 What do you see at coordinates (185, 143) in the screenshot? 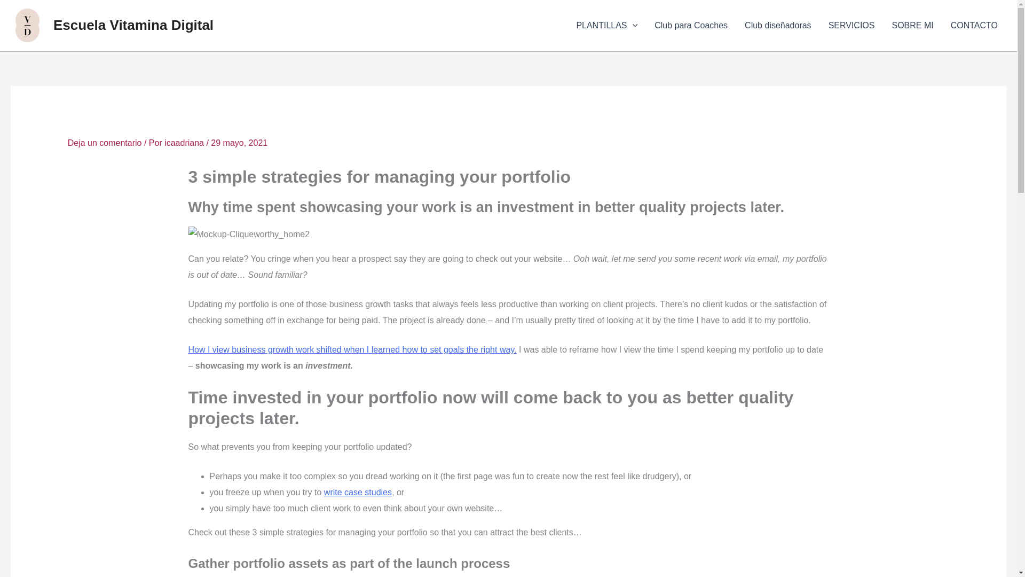
I see `Ver todas las entradas de icaadriana` at bounding box center [185, 143].